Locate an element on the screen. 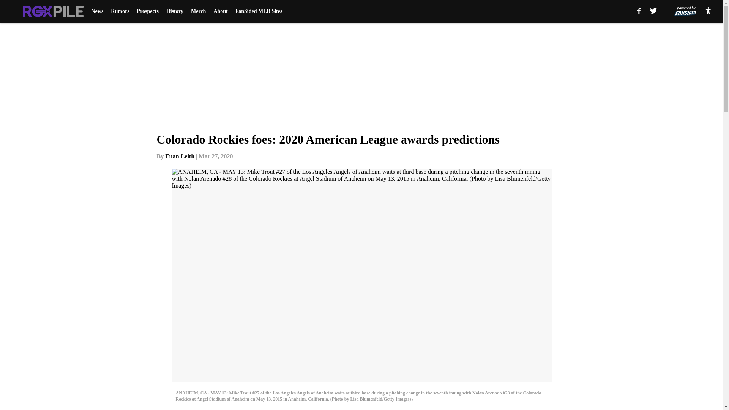  About is located at coordinates (220, 11).